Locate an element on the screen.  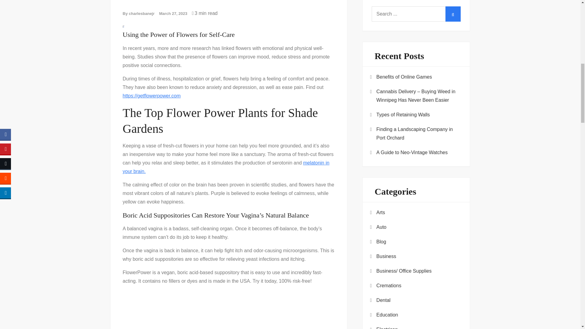
charlesbanejr is located at coordinates (142, 13).